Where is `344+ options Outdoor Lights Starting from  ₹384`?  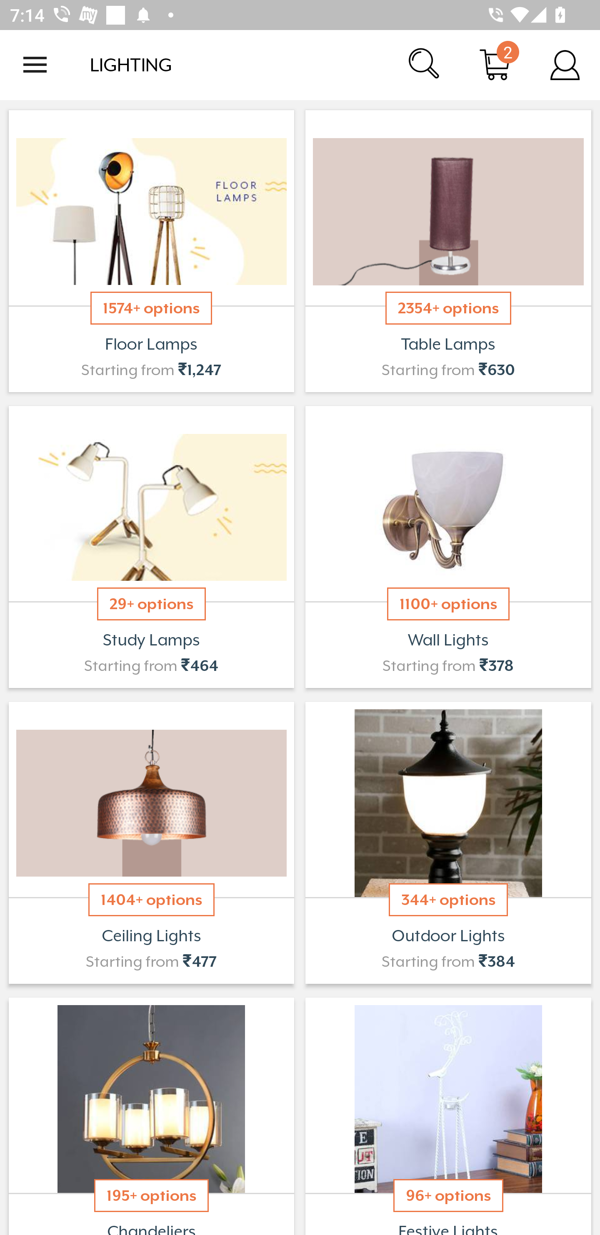 344+ options Outdoor Lights Starting from  ₹384 is located at coordinates (448, 843).